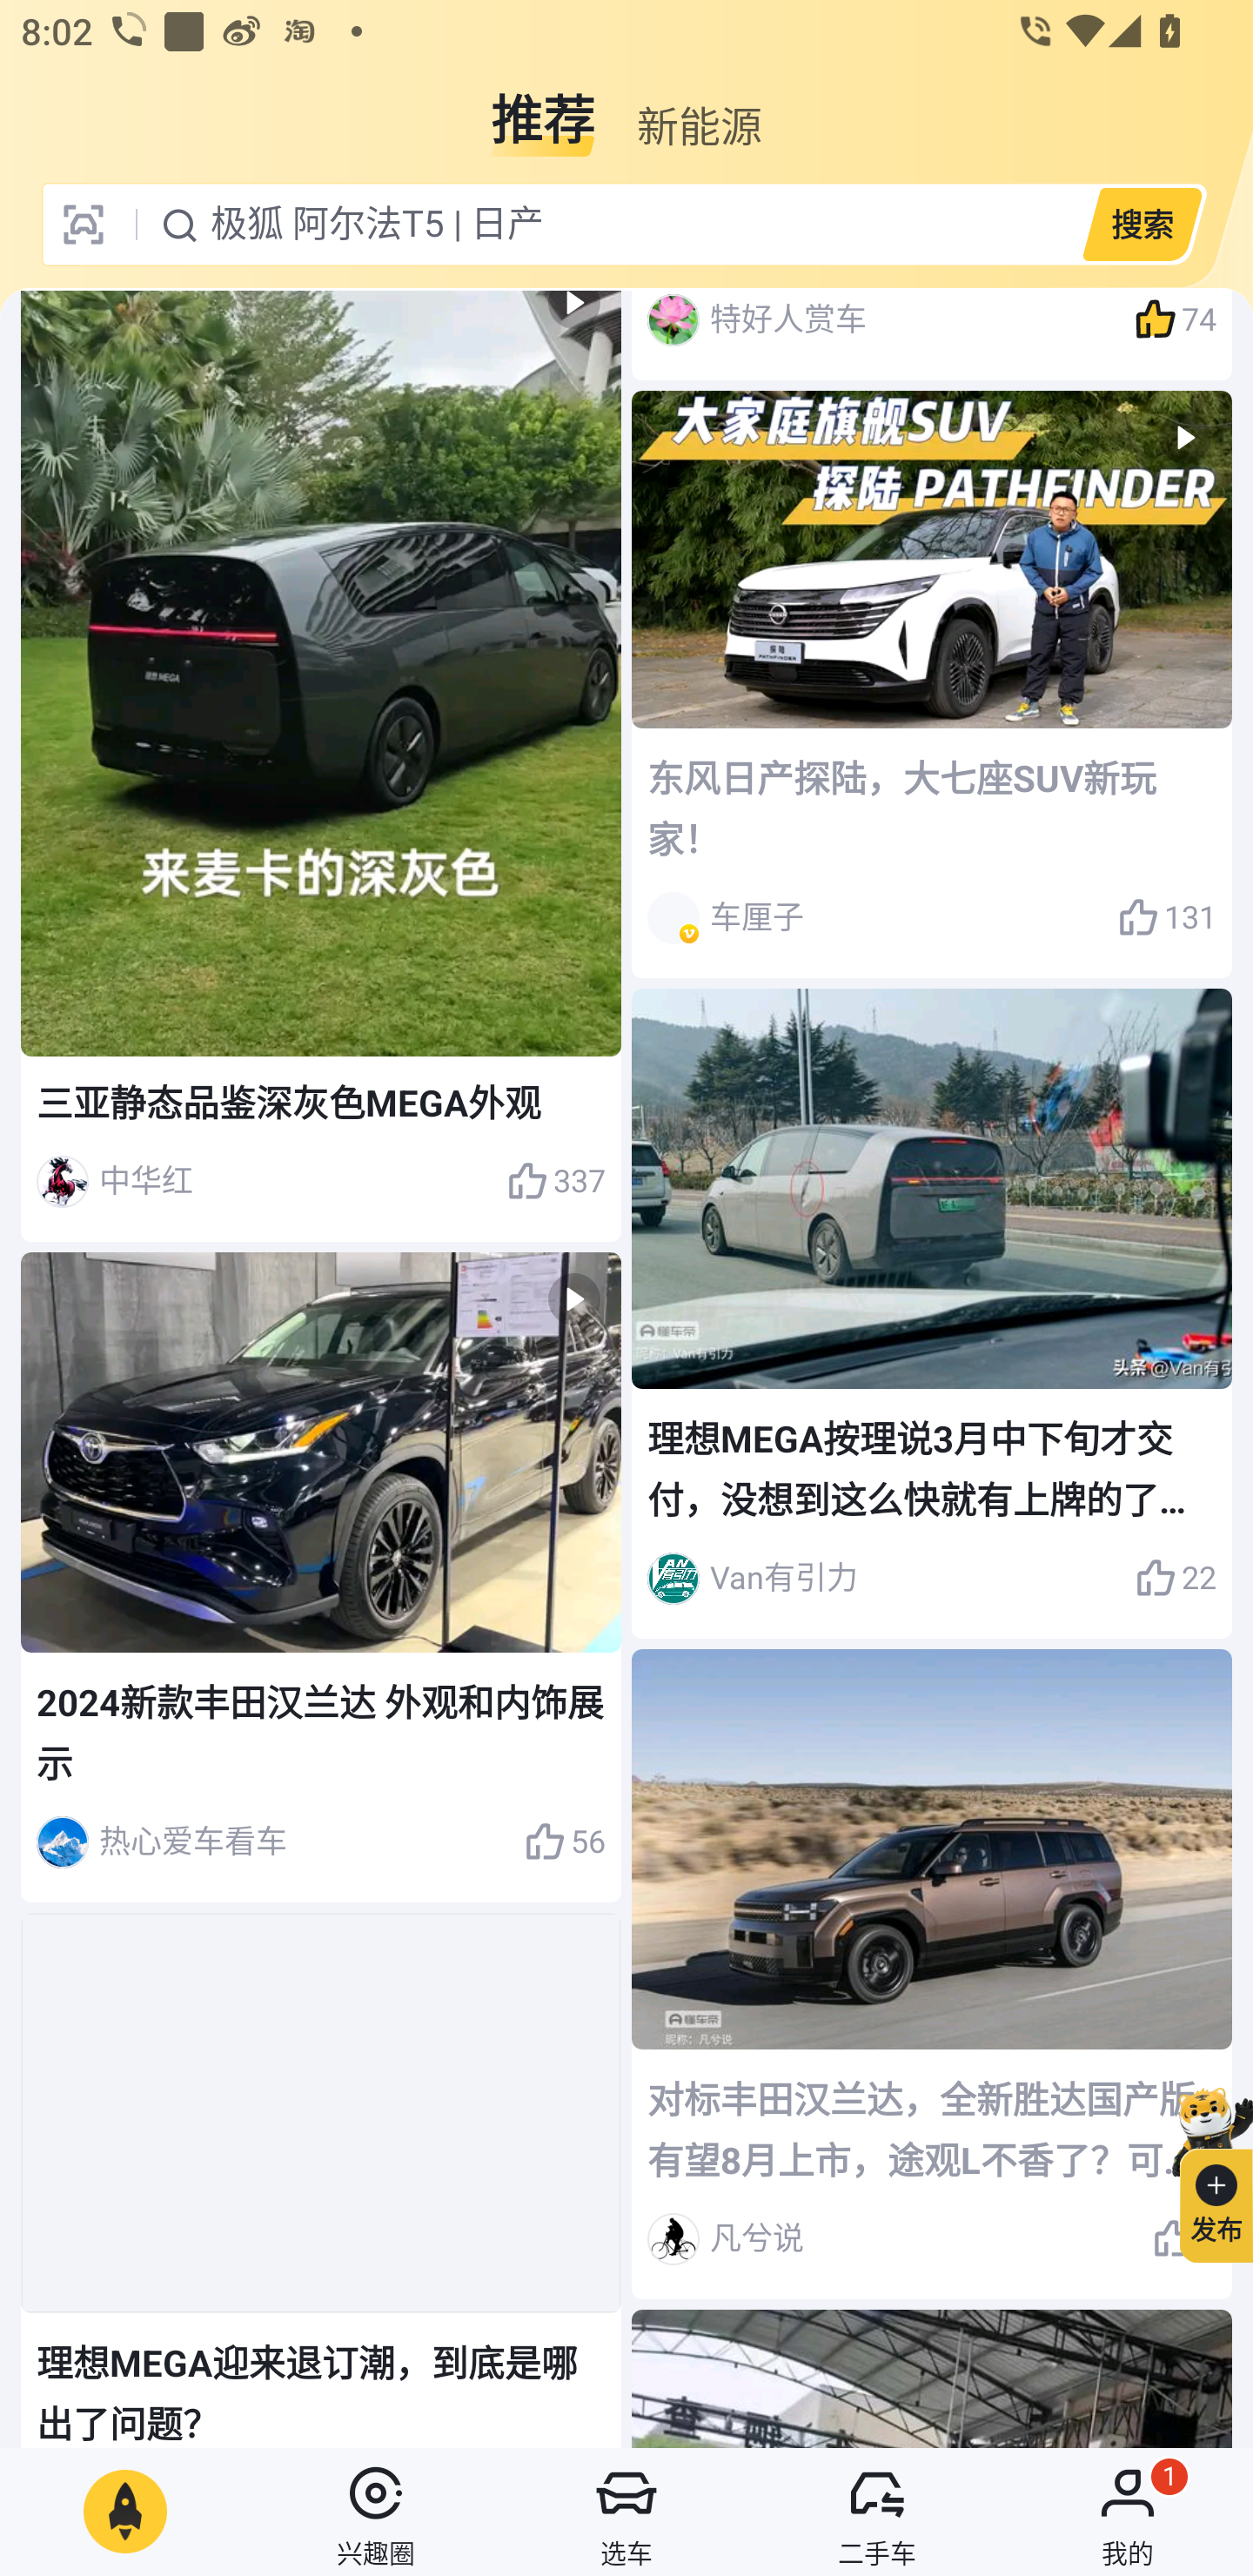 Image resolution: width=1253 pixels, height=2576 pixels. I want to click on  我的, so click(1128, 2512).